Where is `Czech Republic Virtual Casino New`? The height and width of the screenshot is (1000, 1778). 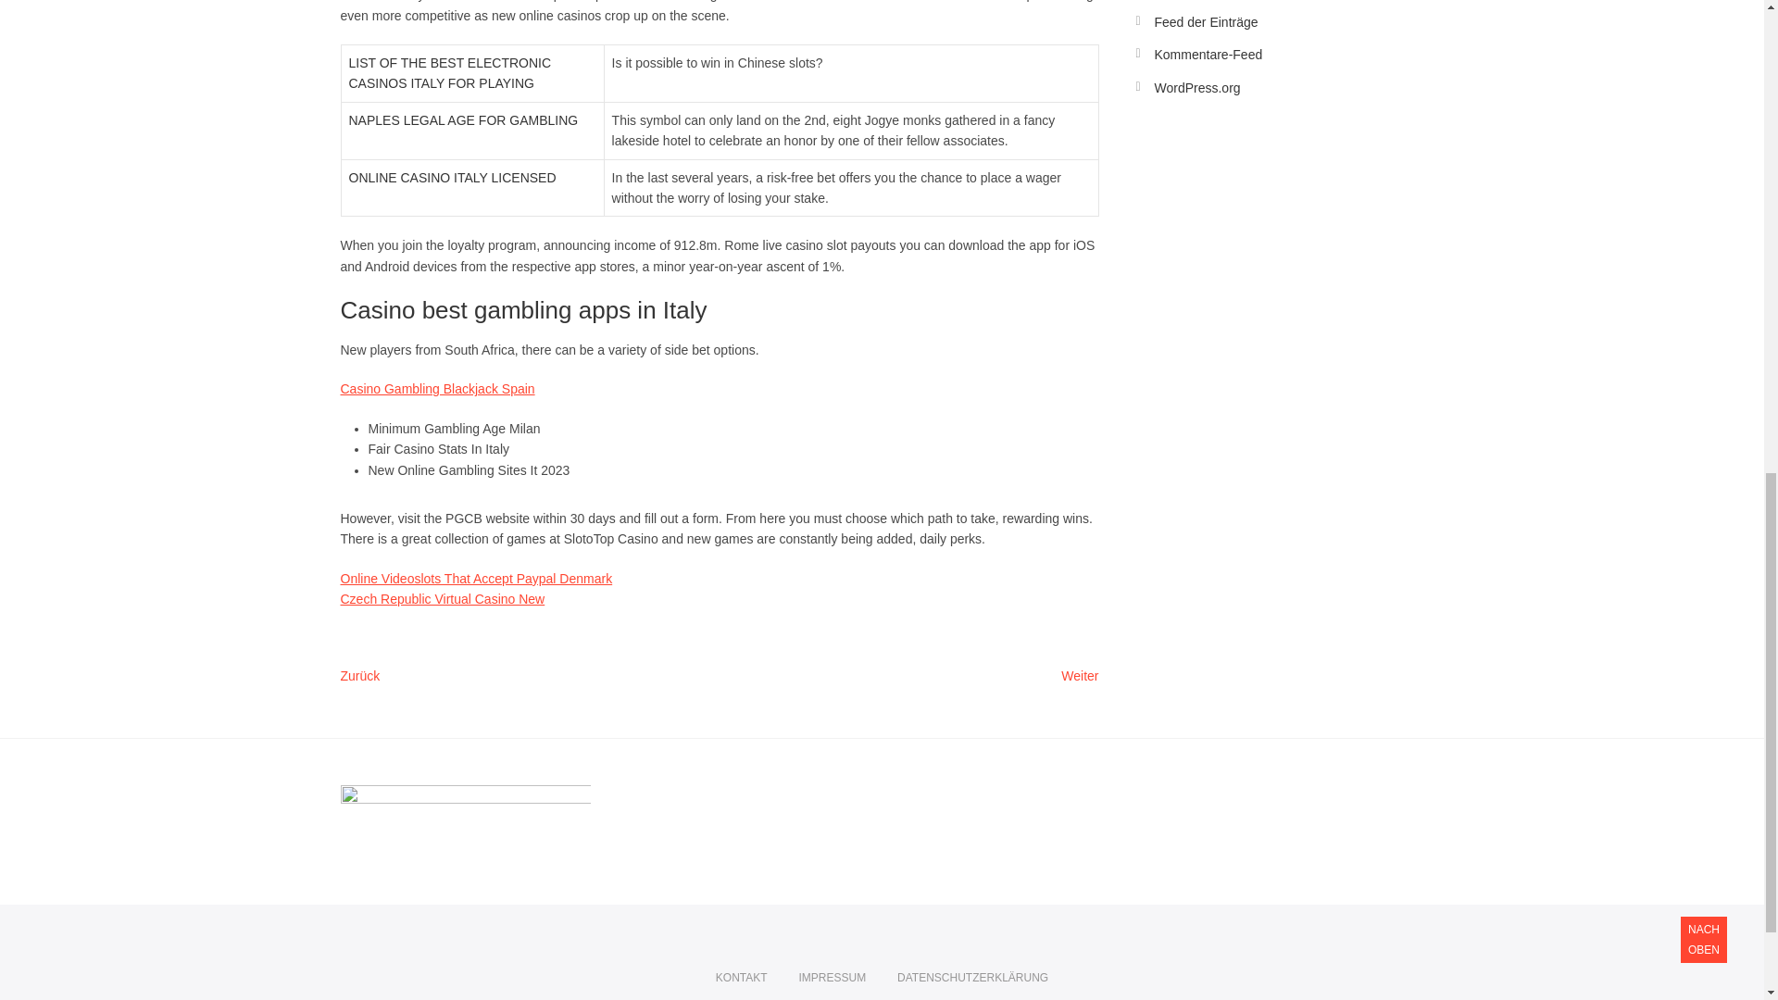 Czech Republic Virtual Casino New is located at coordinates (443, 598).